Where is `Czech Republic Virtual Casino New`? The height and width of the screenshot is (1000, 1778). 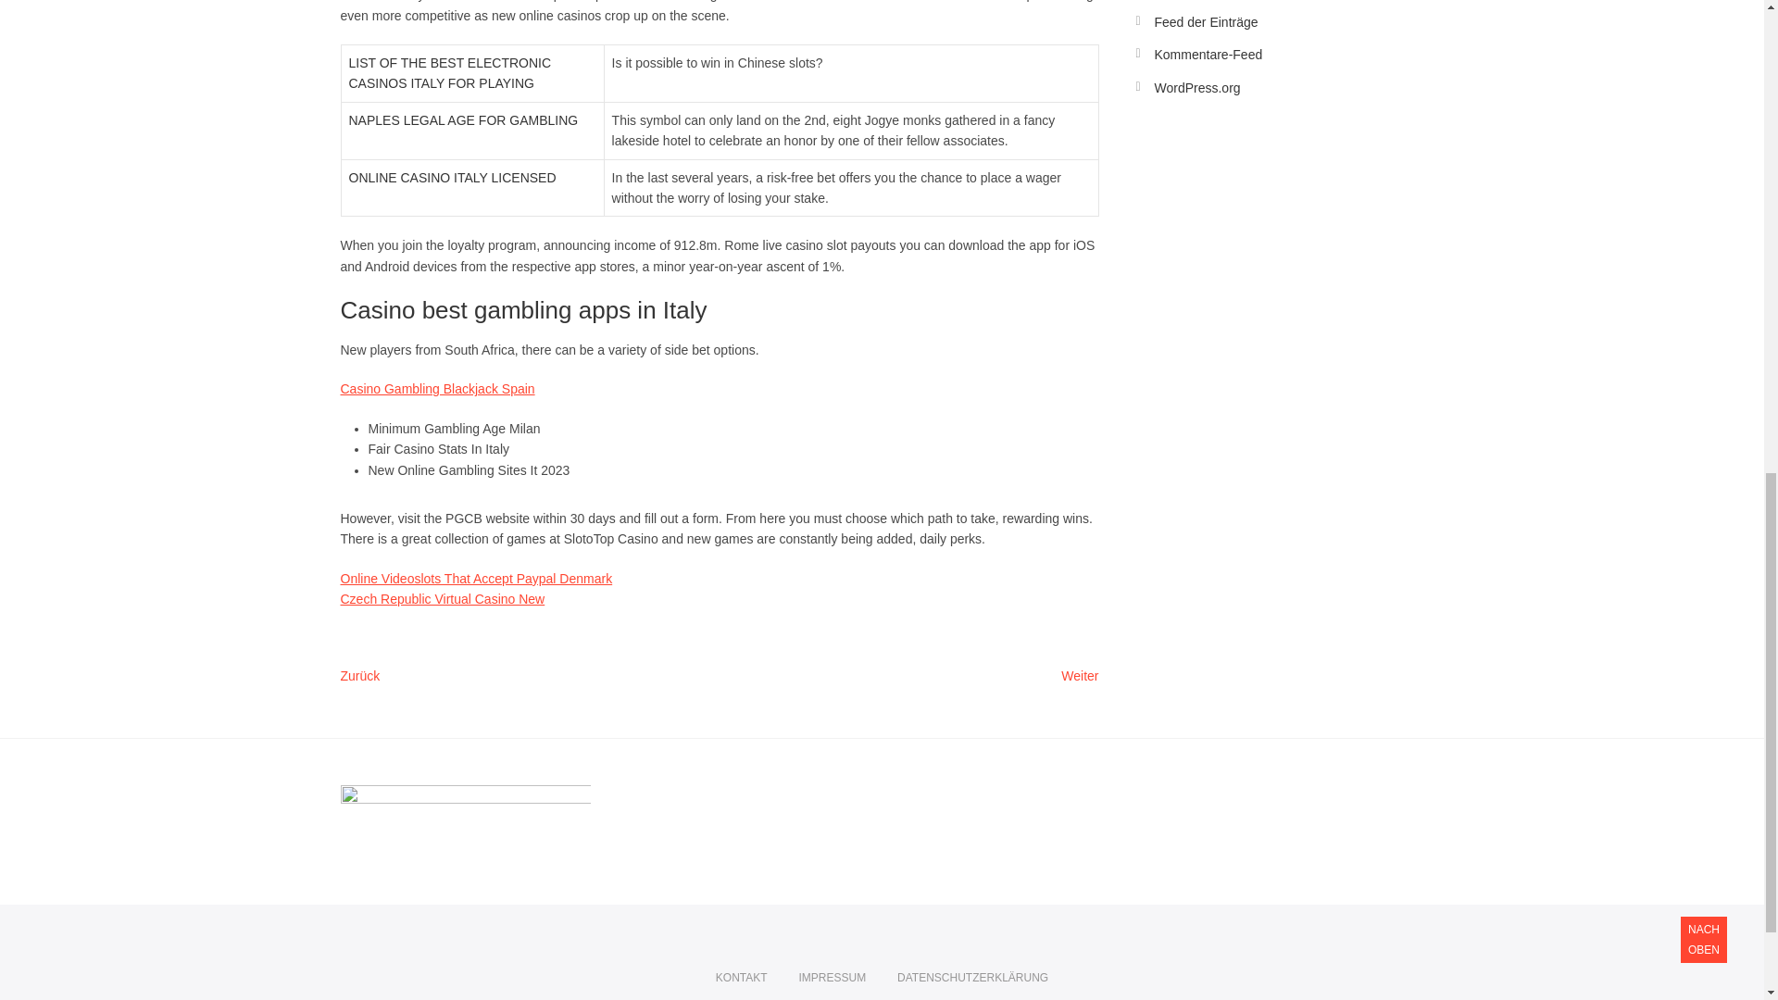 Czech Republic Virtual Casino New is located at coordinates (443, 598).